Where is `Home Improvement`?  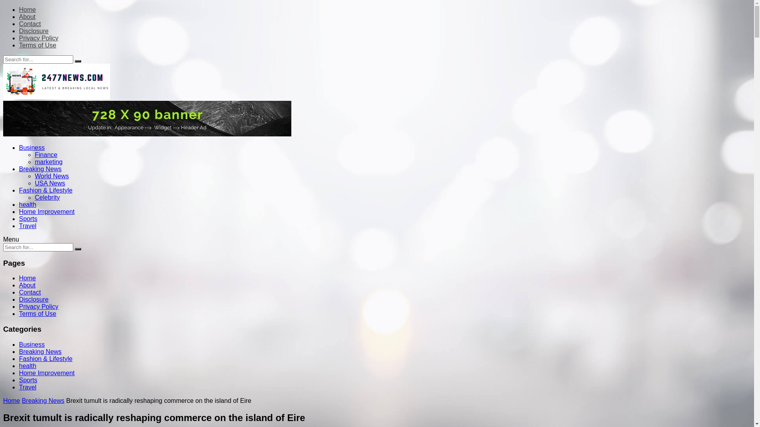
Home Improvement is located at coordinates (47, 212).